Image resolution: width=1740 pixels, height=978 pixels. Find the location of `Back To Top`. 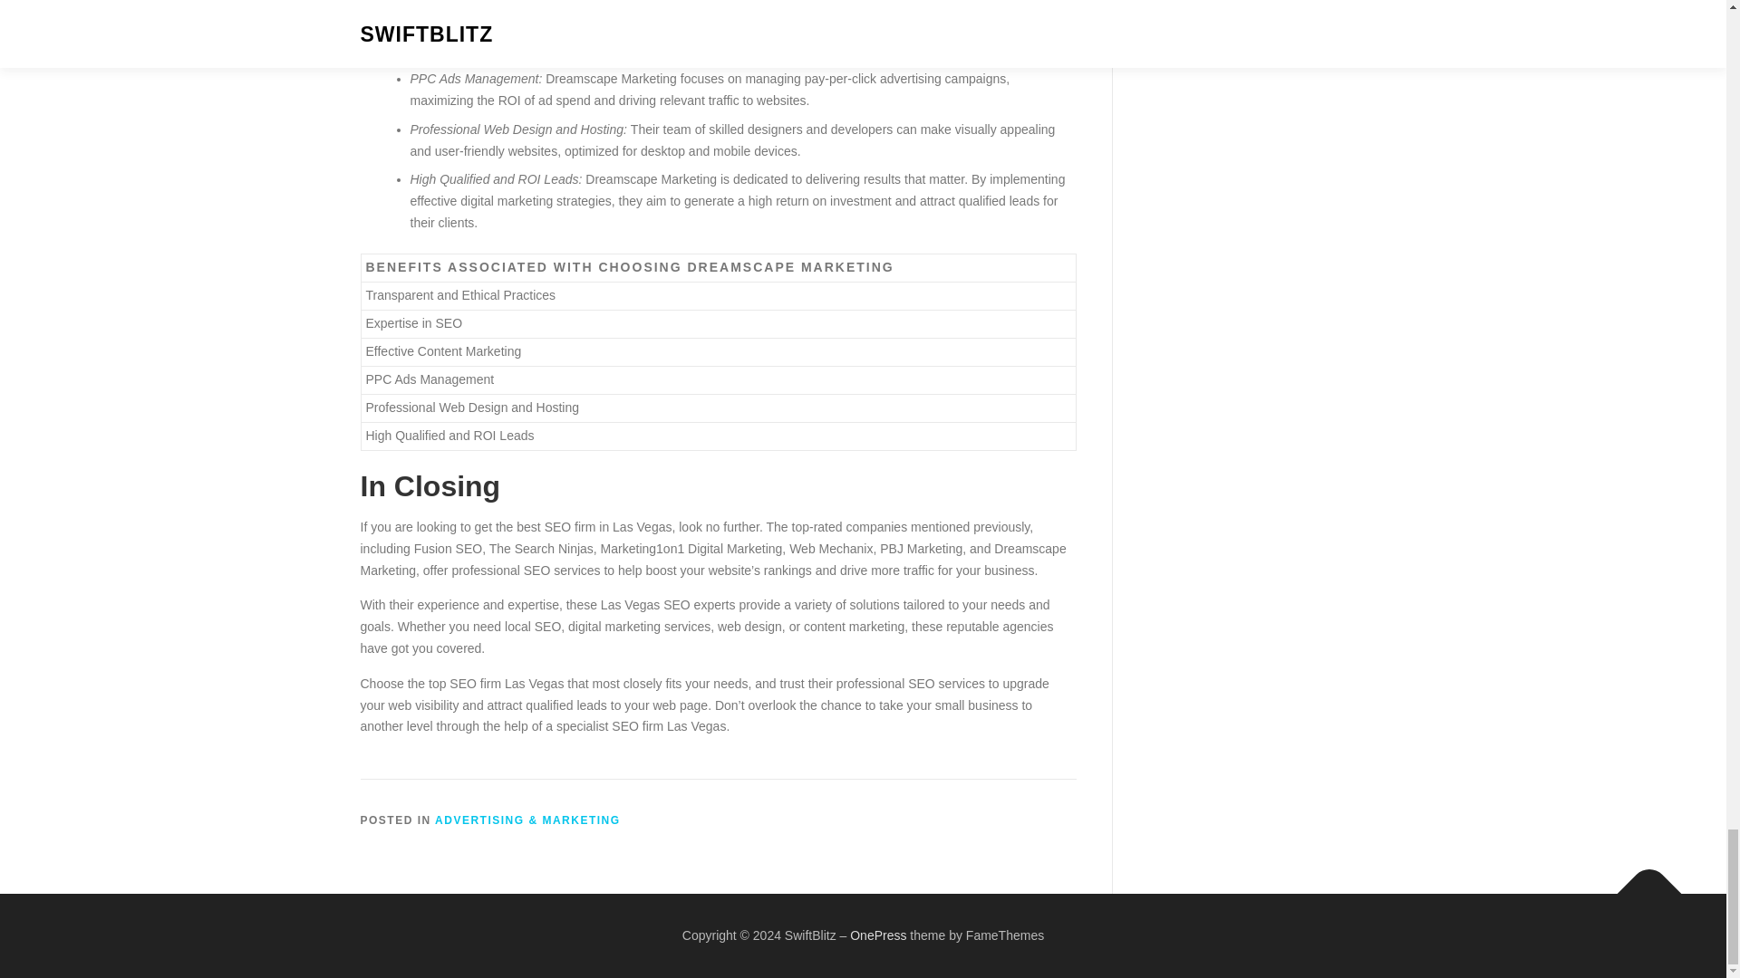

Back To Top is located at coordinates (1640, 884).